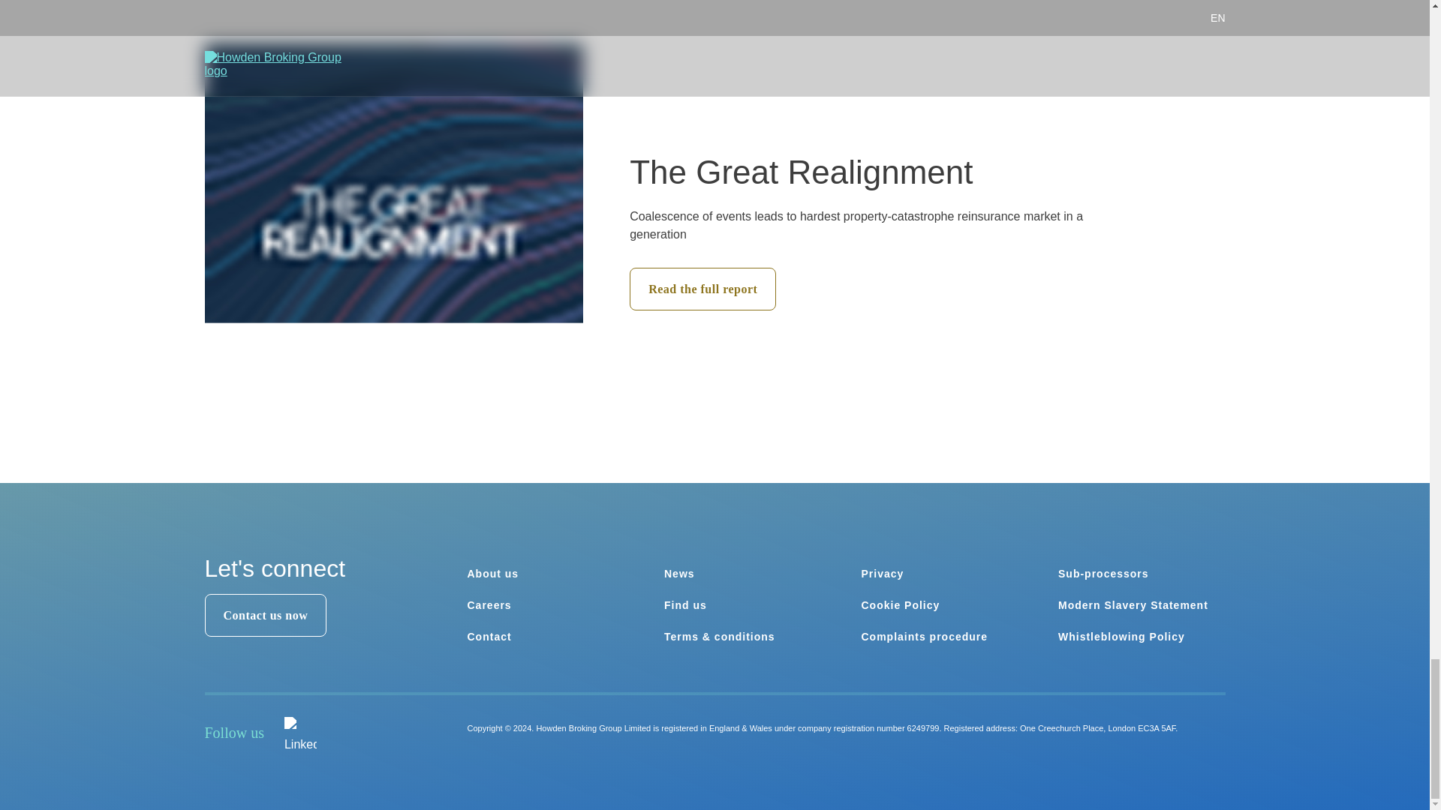  I want to click on News, so click(679, 574).